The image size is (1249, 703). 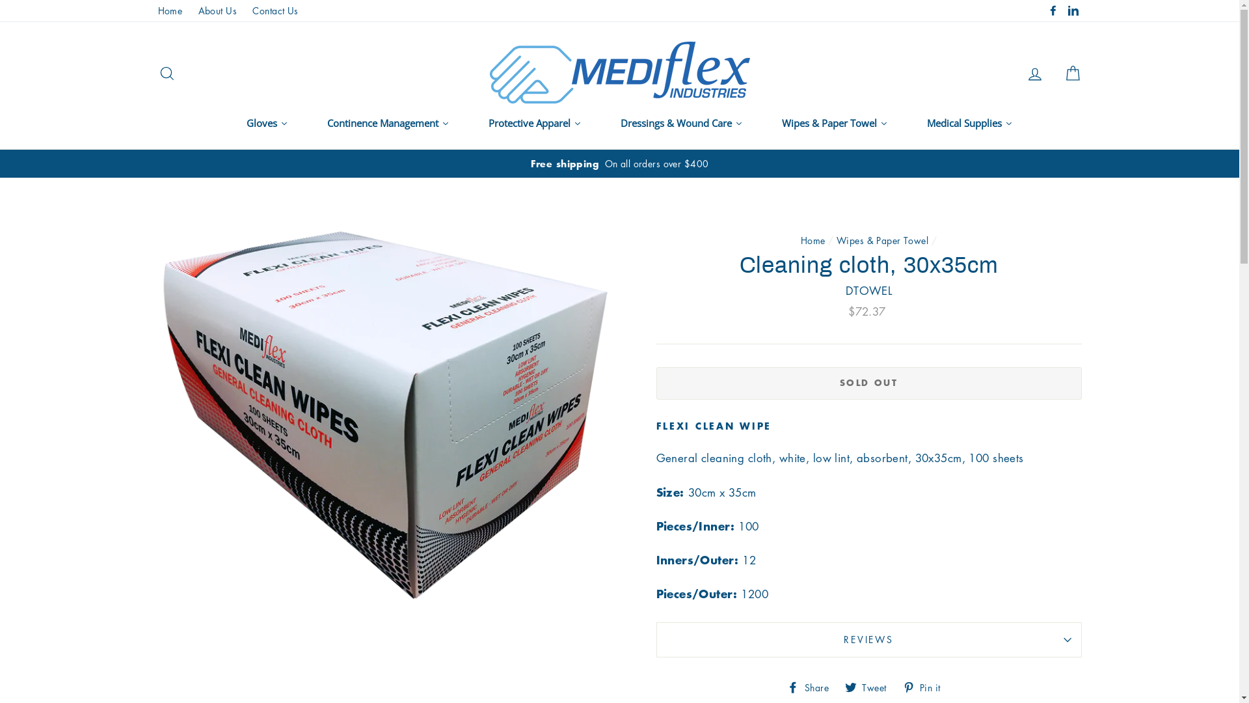 I want to click on Wipes & Paper Towel, so click(x=835, y=123).